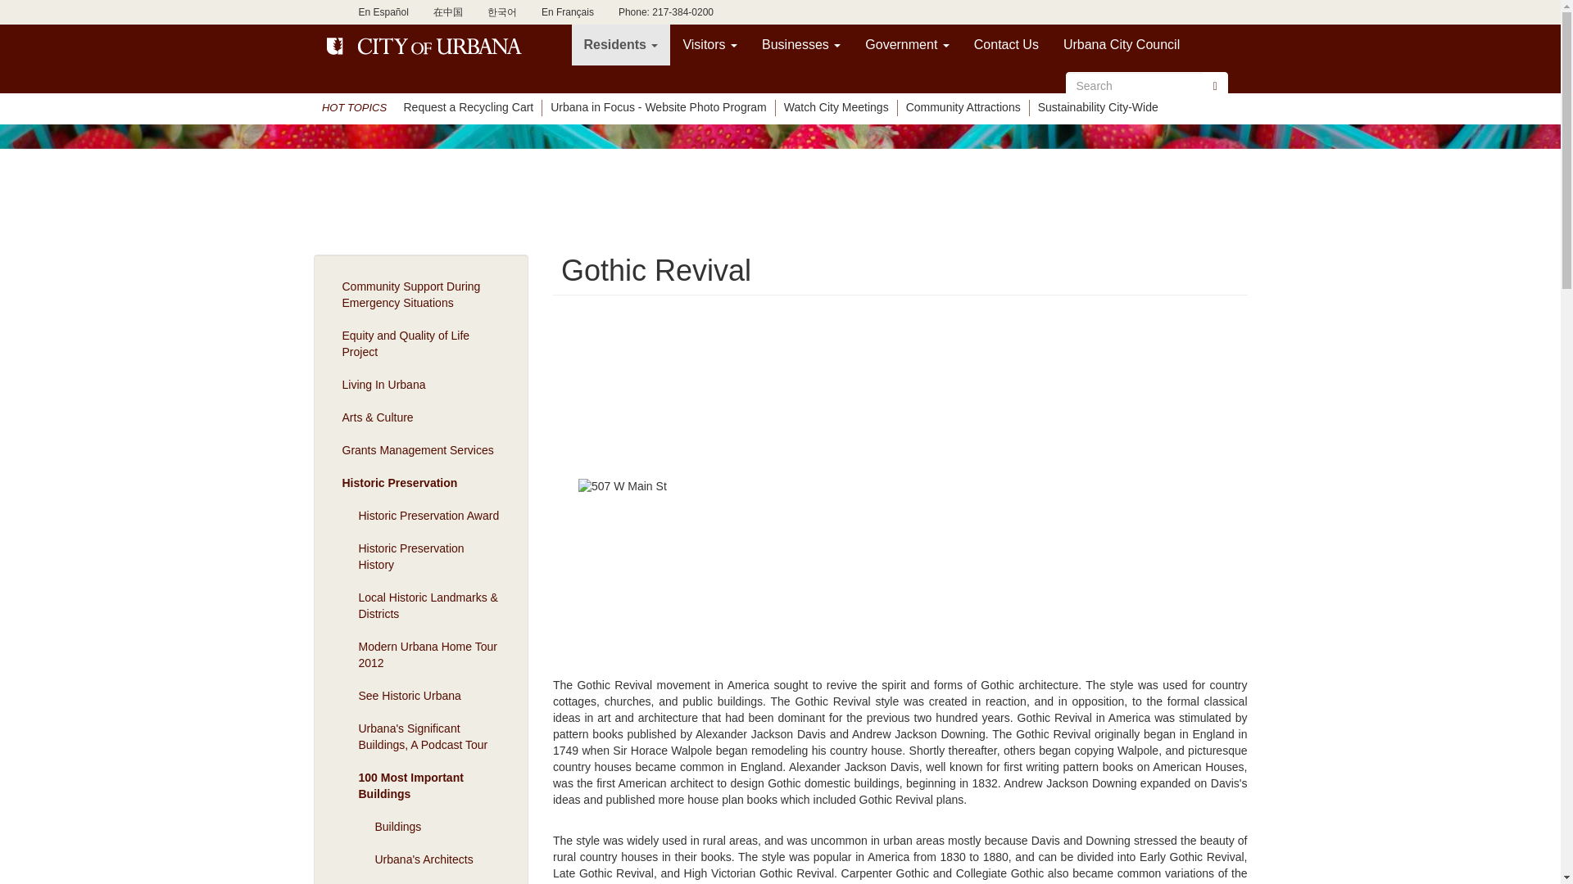 The image size is (1573, 884). Describe the element at coordinates (709, 44) in the screenshot. I see `Visitors` at that location.